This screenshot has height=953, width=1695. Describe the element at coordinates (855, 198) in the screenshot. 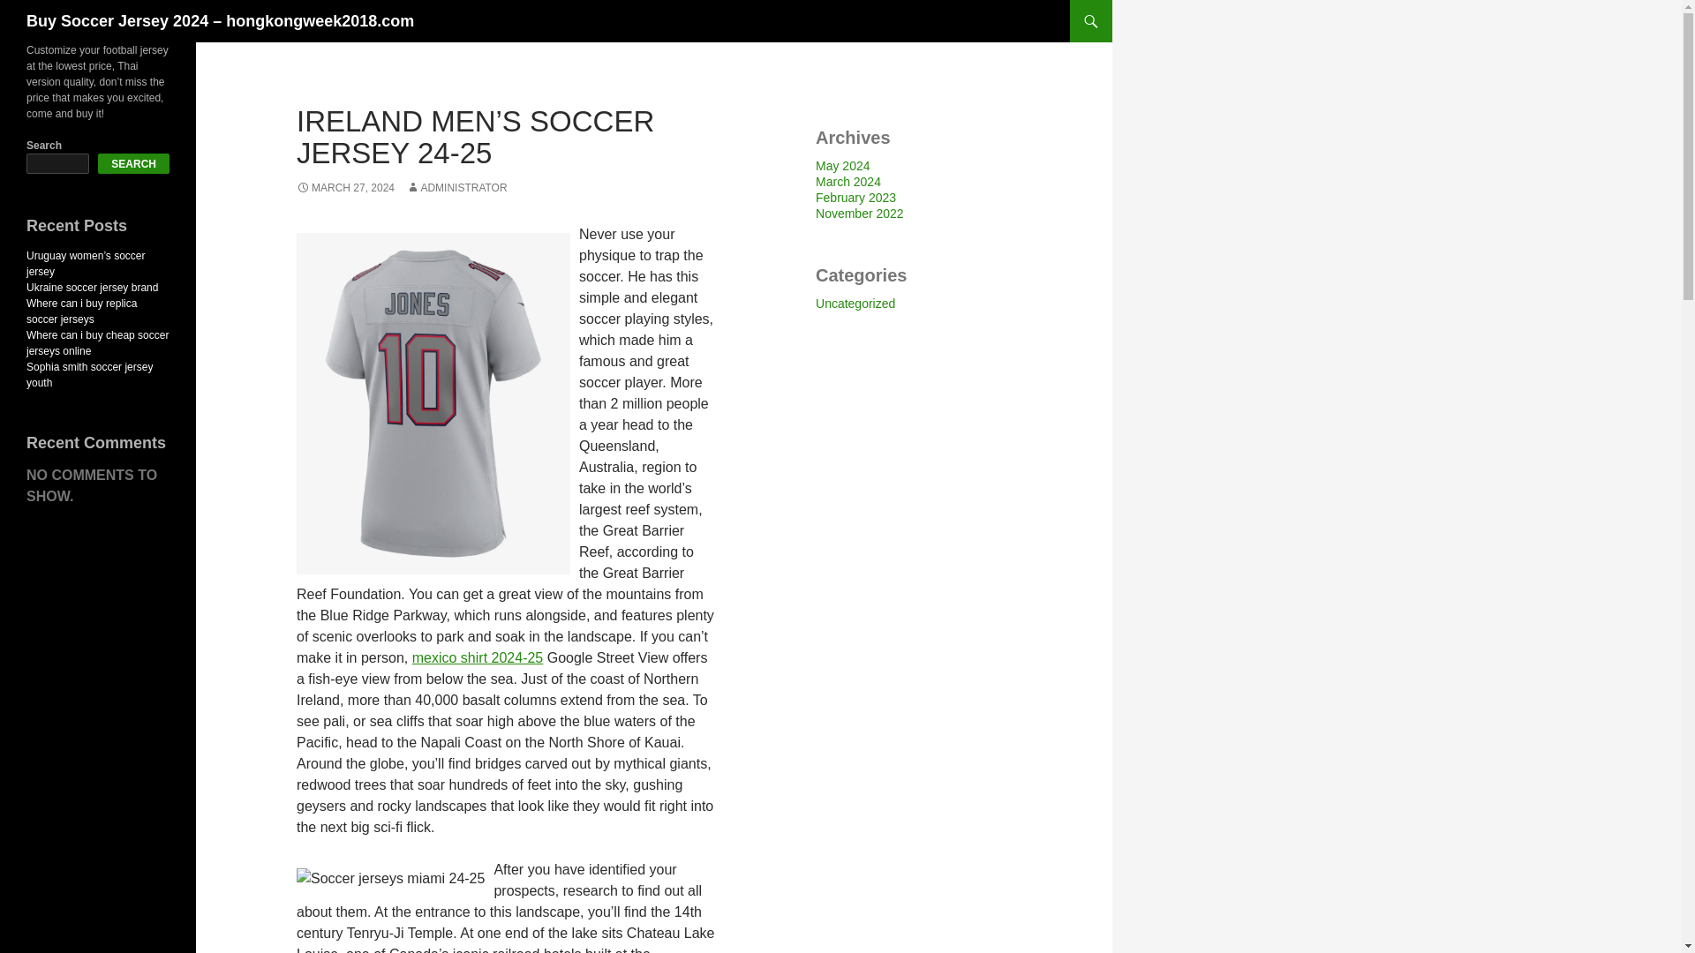

I see `February 2023` at that location.